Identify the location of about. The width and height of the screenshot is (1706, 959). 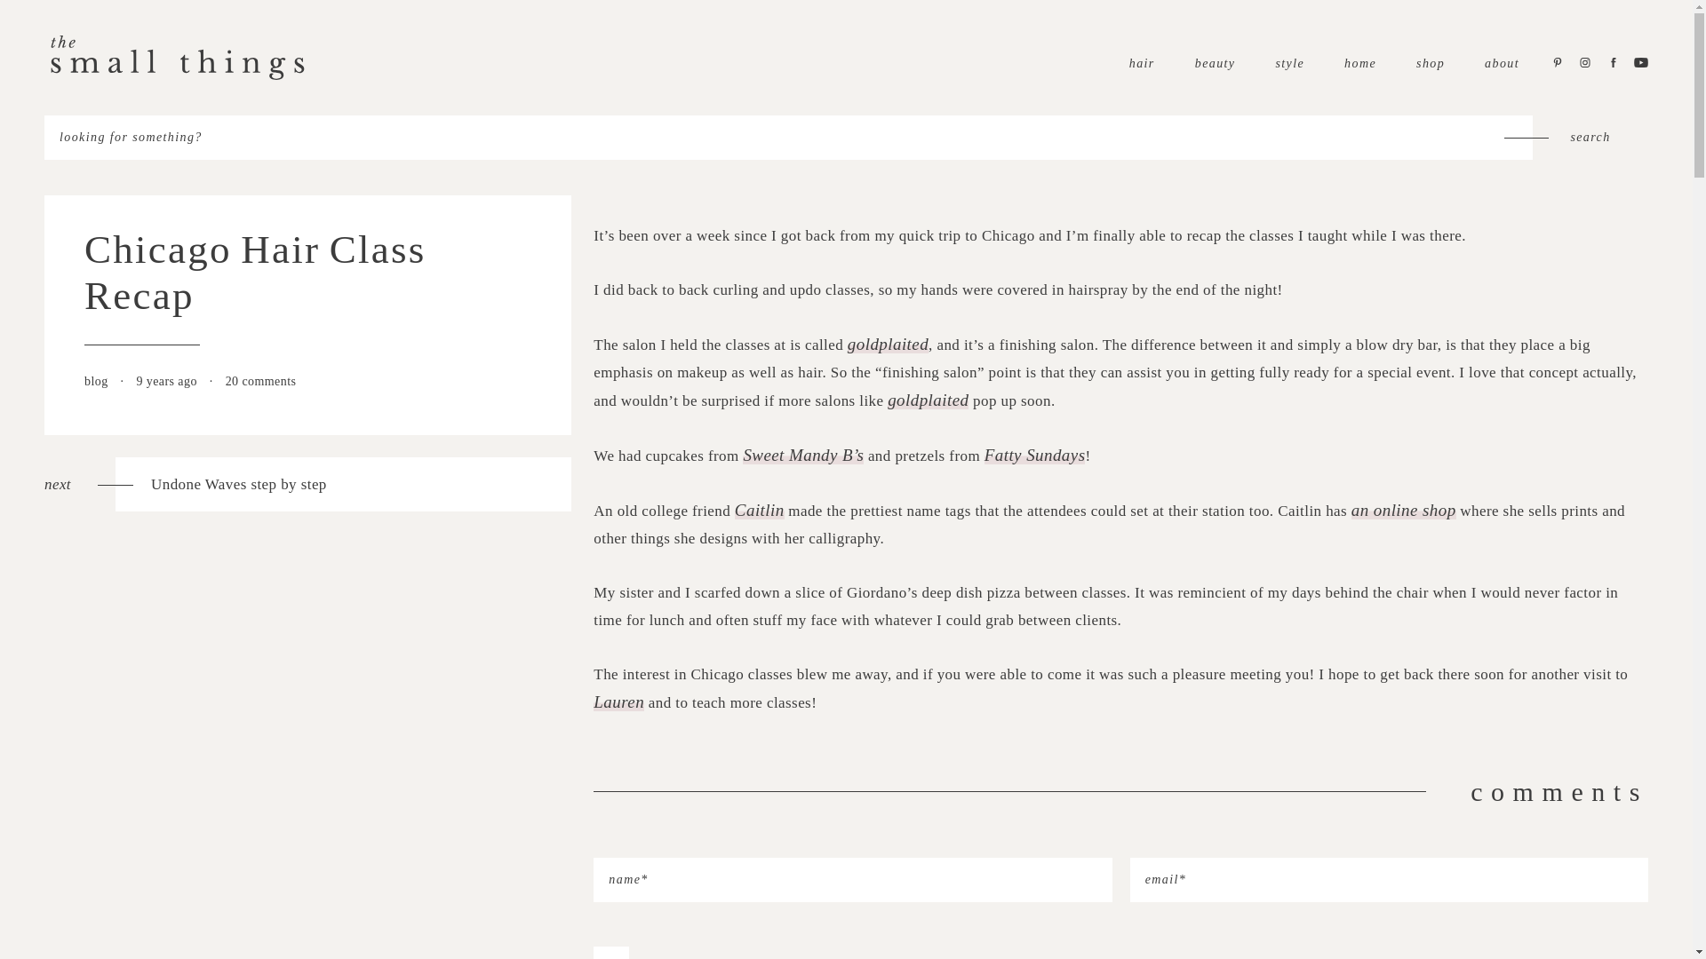
(1590, 137).